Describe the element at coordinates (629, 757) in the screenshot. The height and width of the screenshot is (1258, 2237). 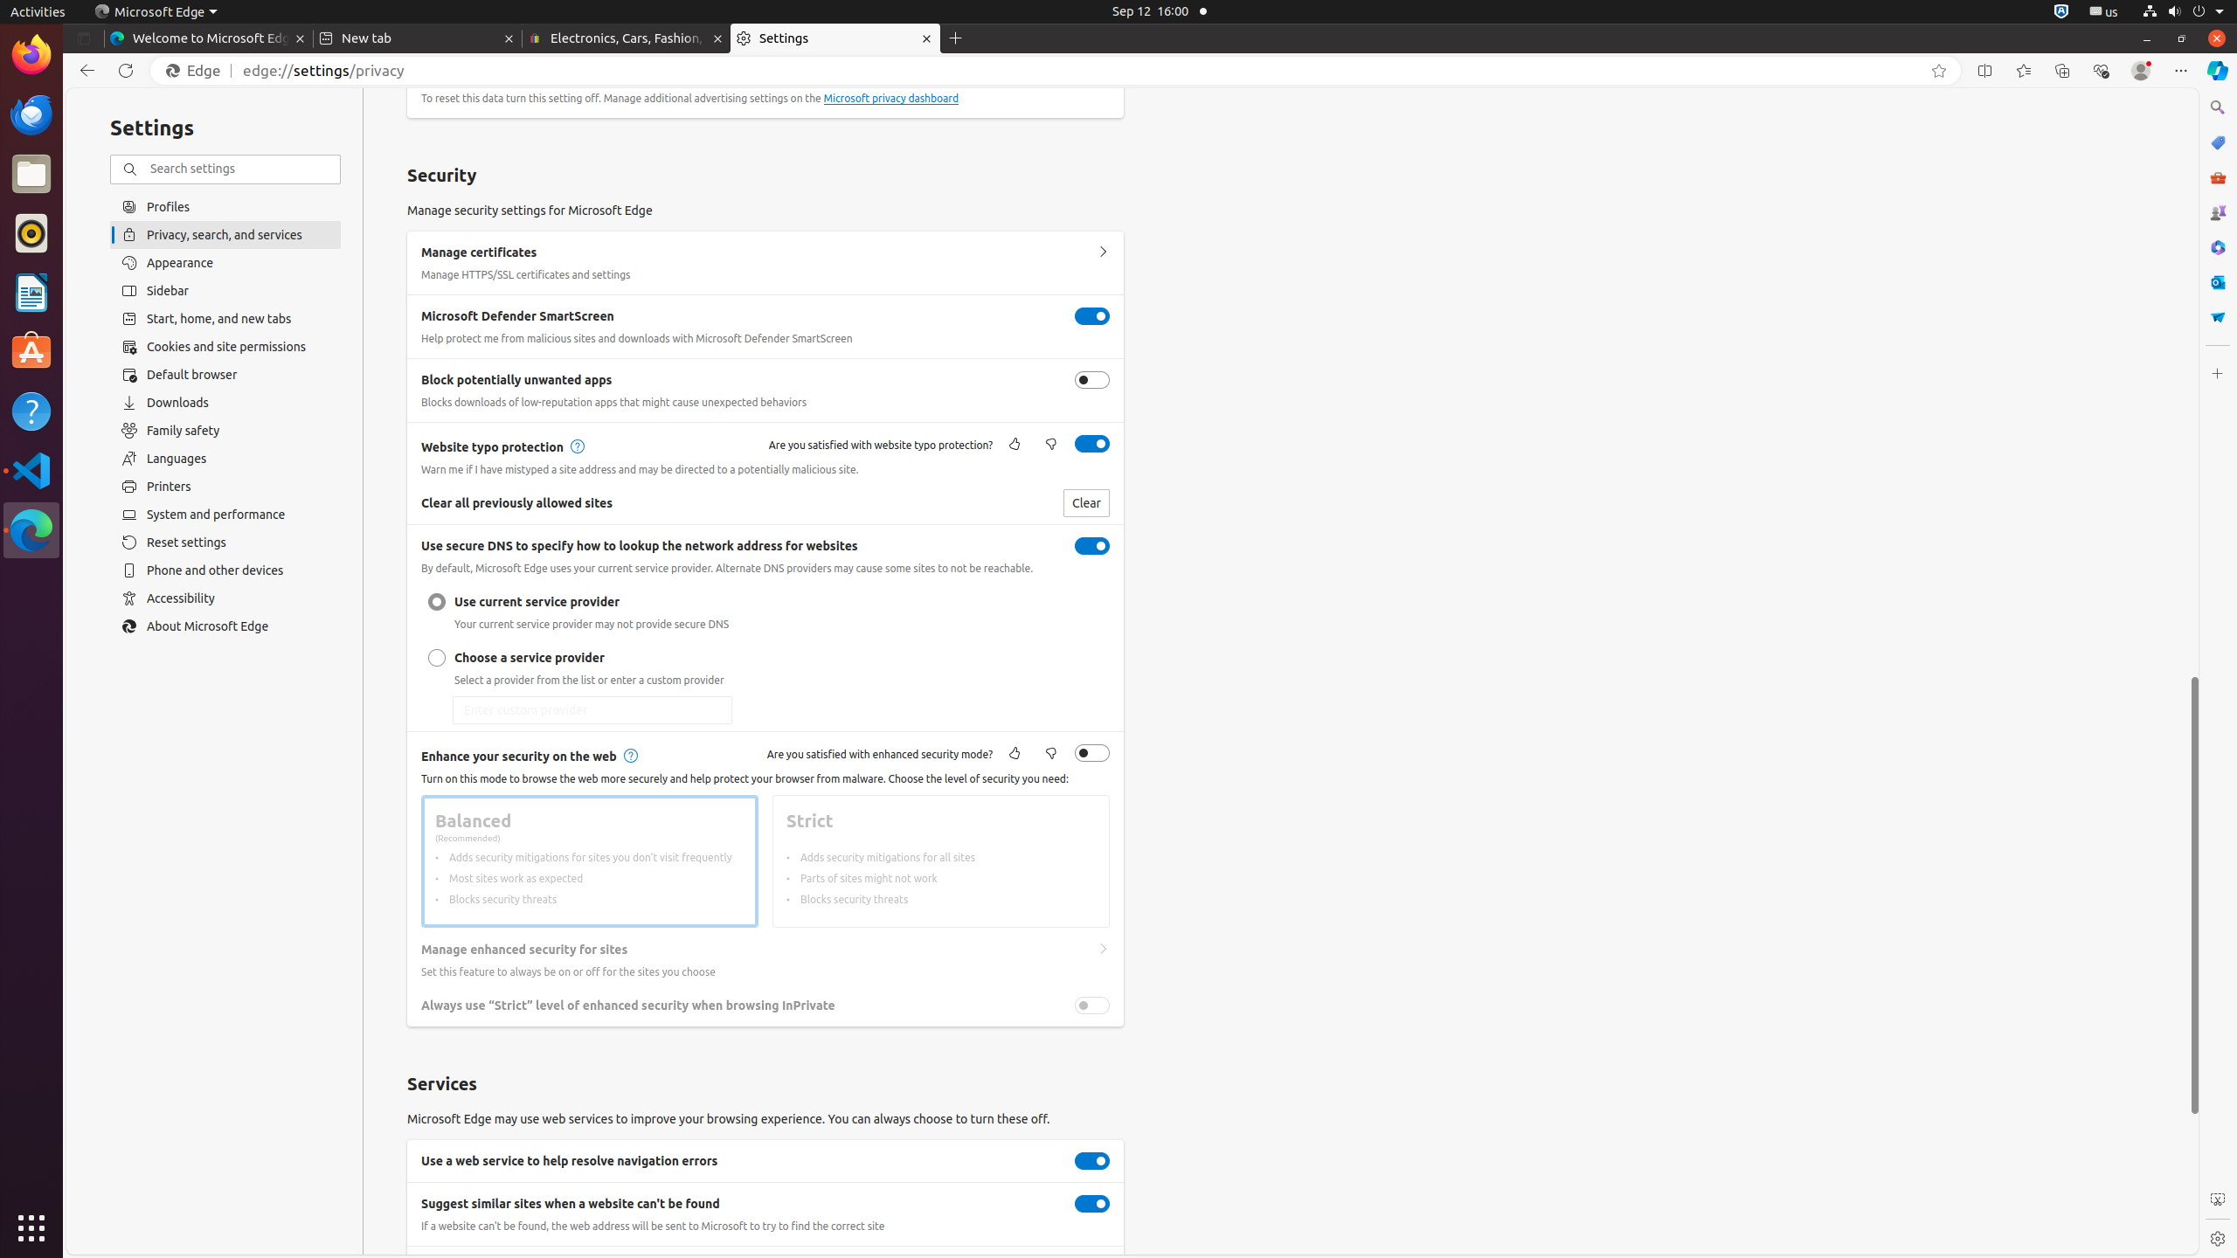
I see `Learn more about enhanced security mode, learn more` at that location.